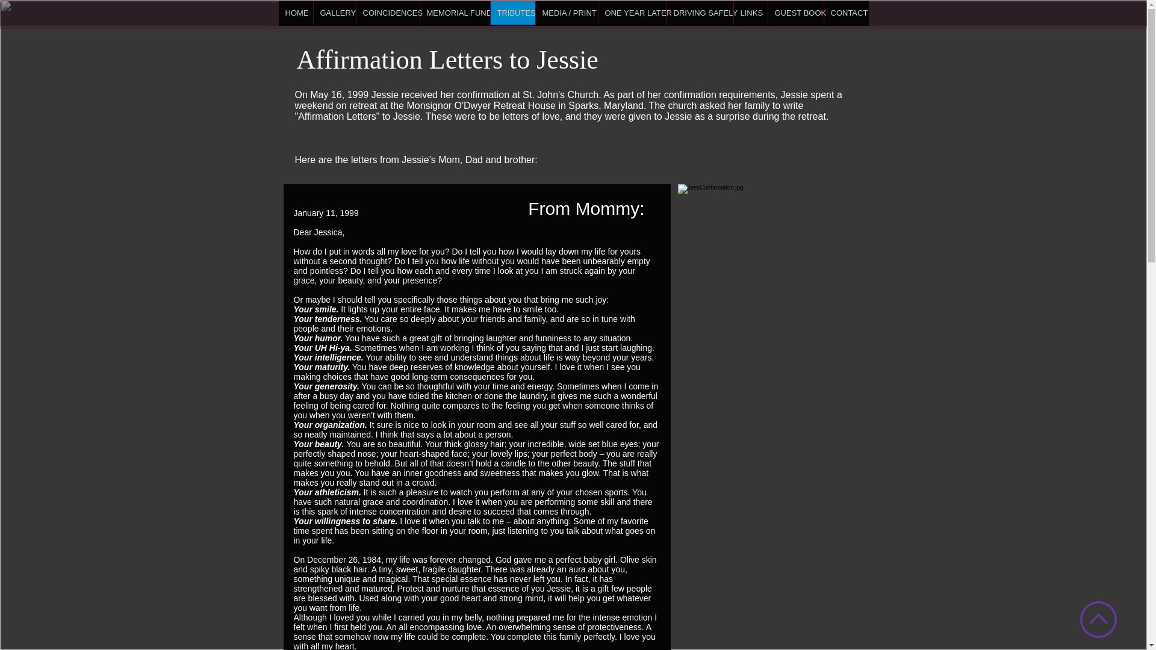  Describe the element at coordinates (699, 13) in the screenshot. I see `DRIVING SAFELY` at that location.